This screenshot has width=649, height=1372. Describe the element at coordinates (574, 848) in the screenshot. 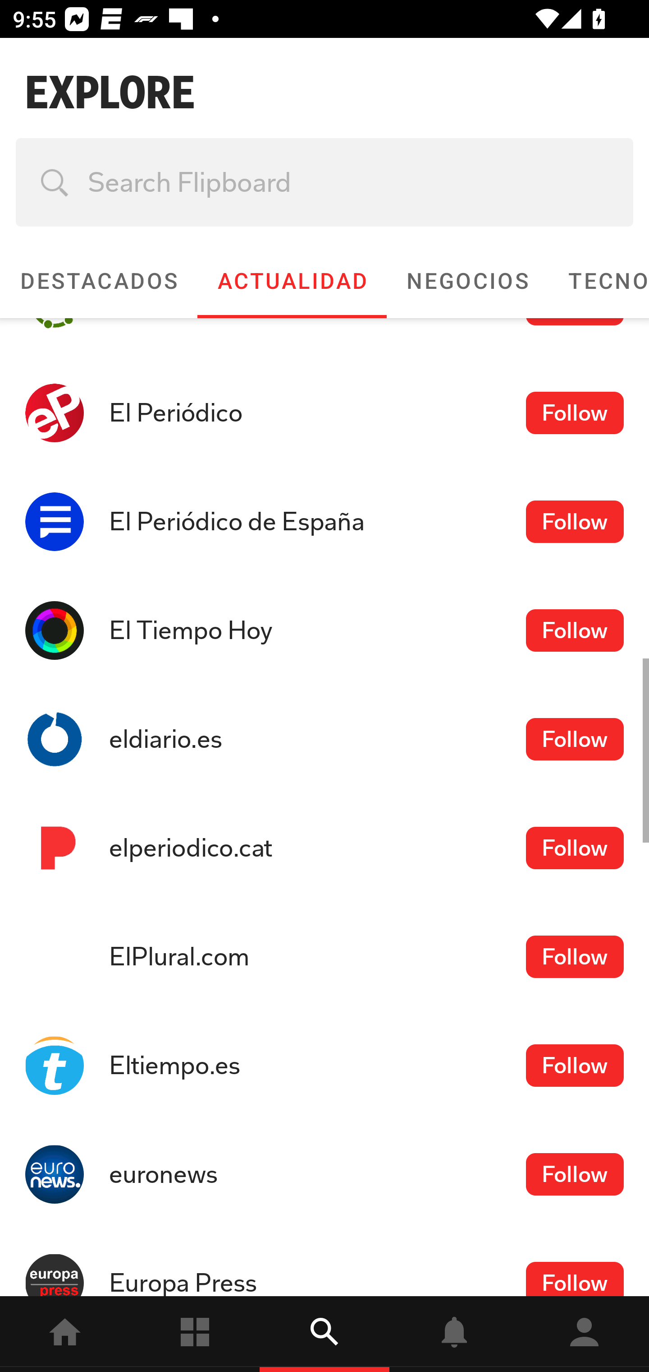

I see `Follow` at that location.